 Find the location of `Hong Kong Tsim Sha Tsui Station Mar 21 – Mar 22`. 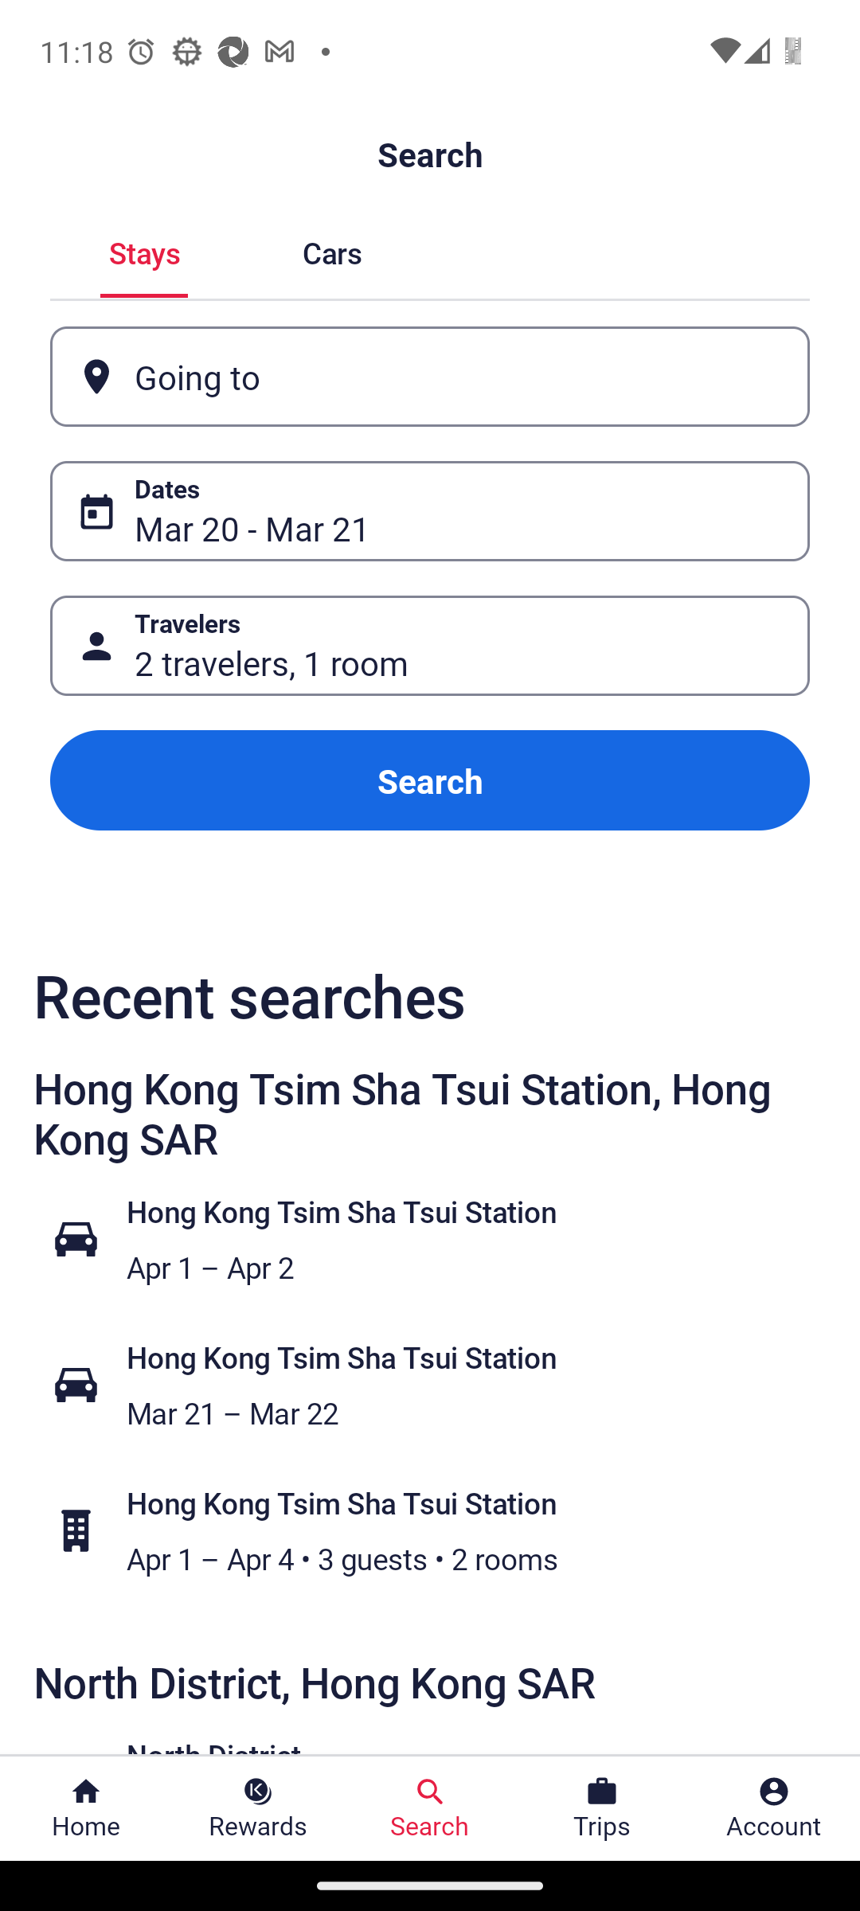

Hong Kong Tsim Sha Tsui Station Mar 21 – Mar 22 is located at coordinates (443, 1385).